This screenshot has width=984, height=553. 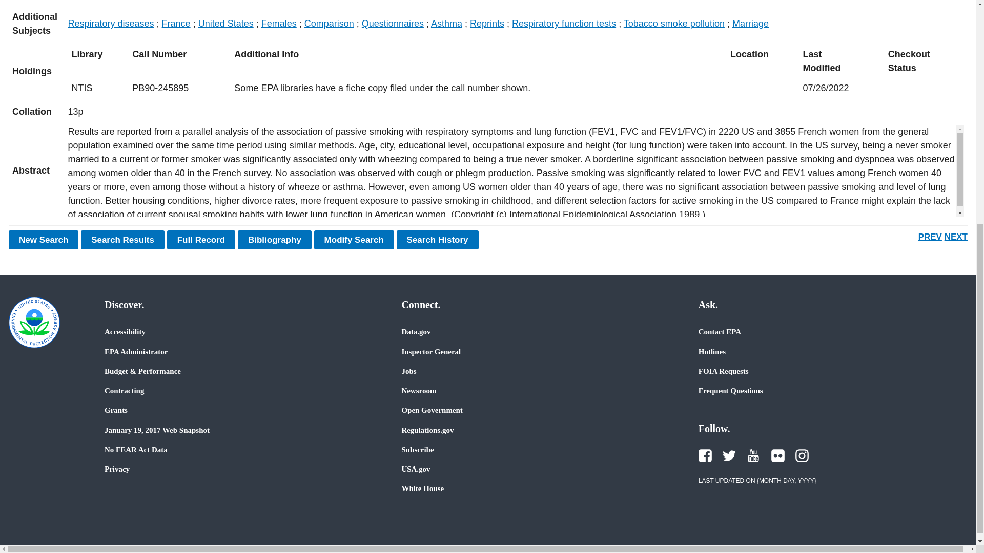 What do you see at coordinates (956, 237) in the screenshot?
I see `NEXT` at bounding box center [956, 237].